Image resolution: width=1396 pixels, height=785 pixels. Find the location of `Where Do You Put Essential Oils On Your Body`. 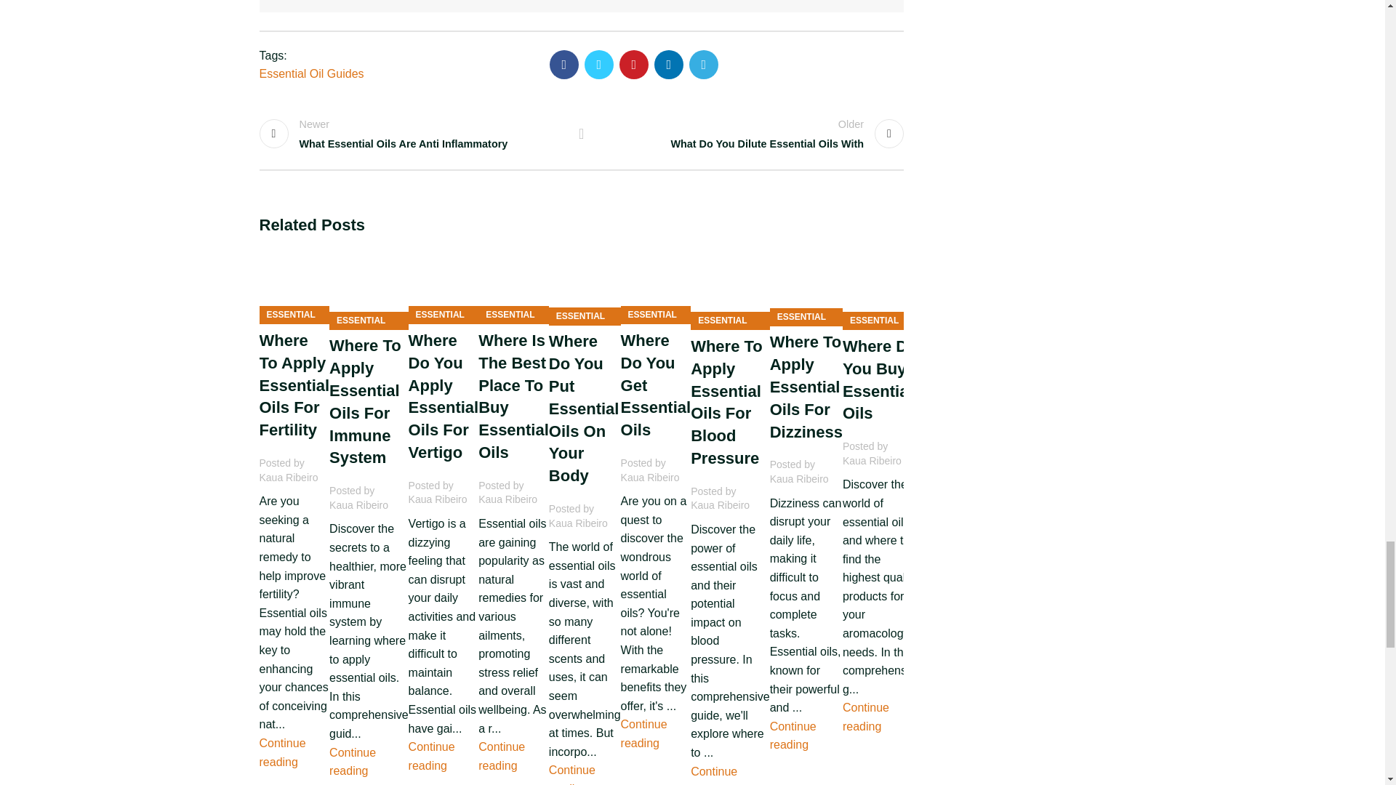

Where Do You Put Essential Oils On Your Body is located at coordinates (585, 283).